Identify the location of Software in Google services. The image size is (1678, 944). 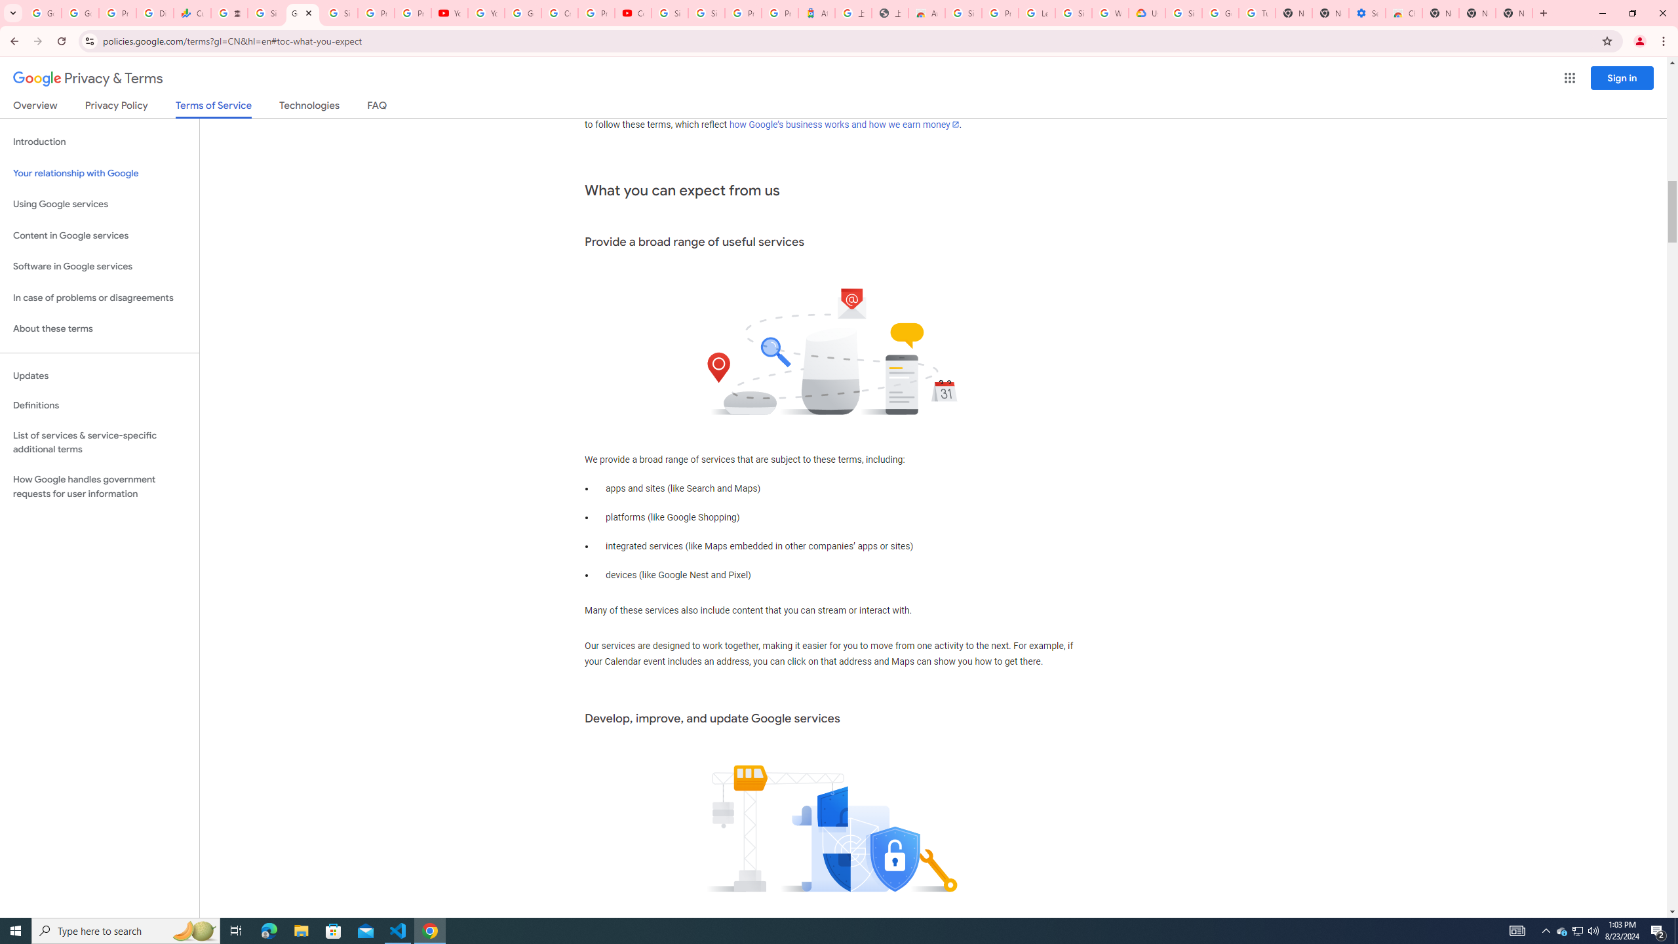
(100, 266).